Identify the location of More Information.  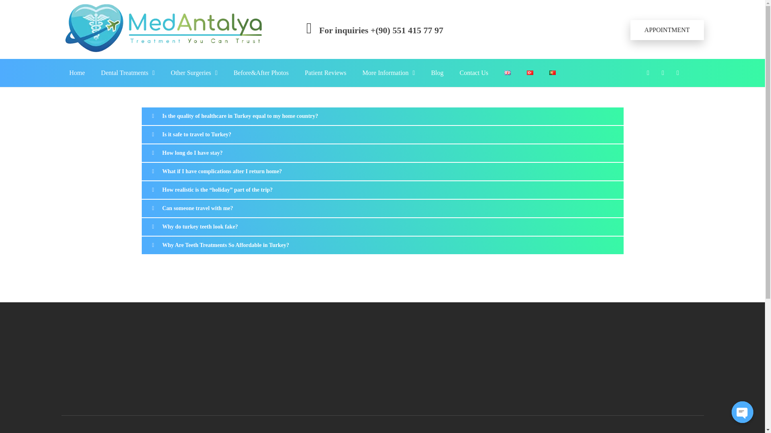
(388, 73).